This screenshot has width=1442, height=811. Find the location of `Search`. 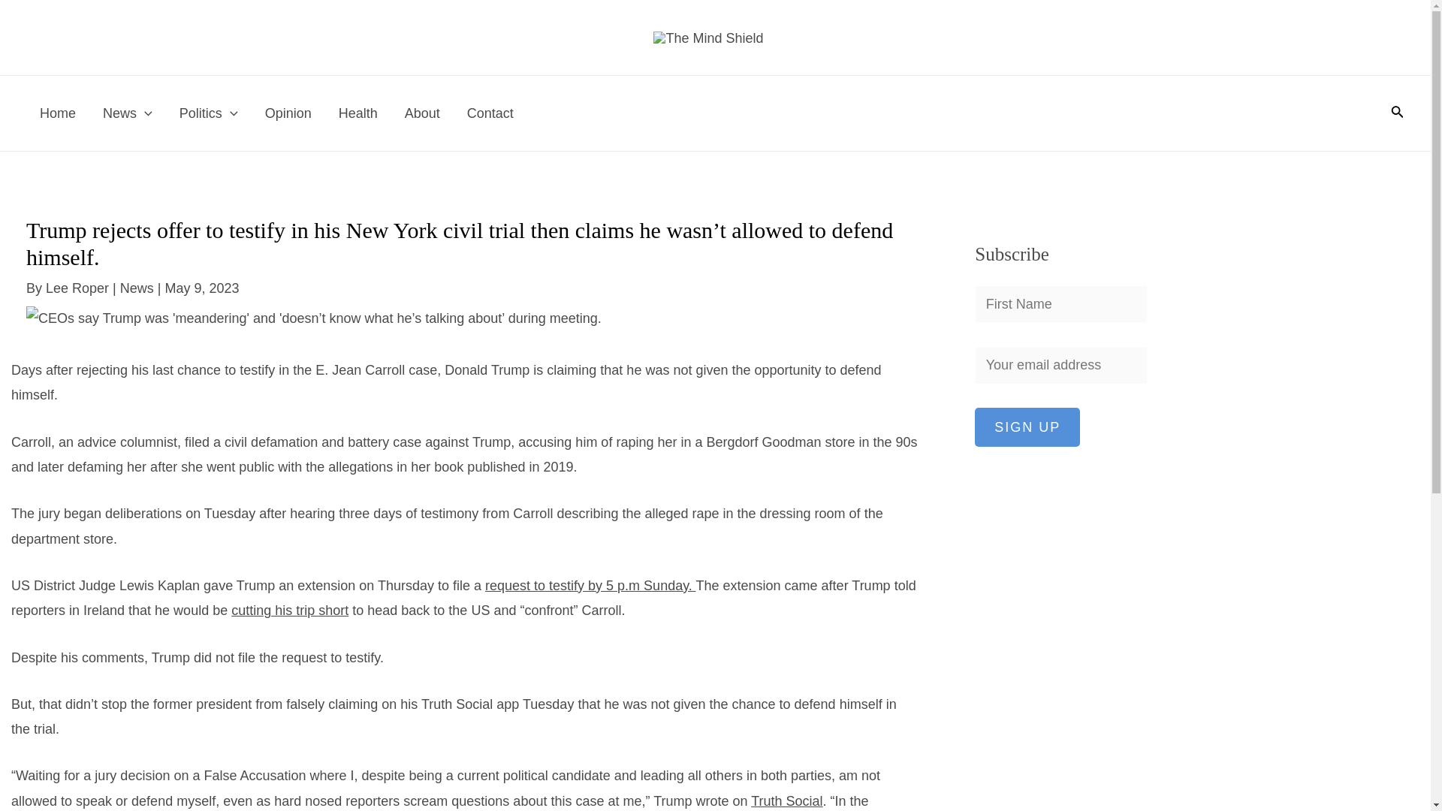

Search is located at coordinates (1398, 113).